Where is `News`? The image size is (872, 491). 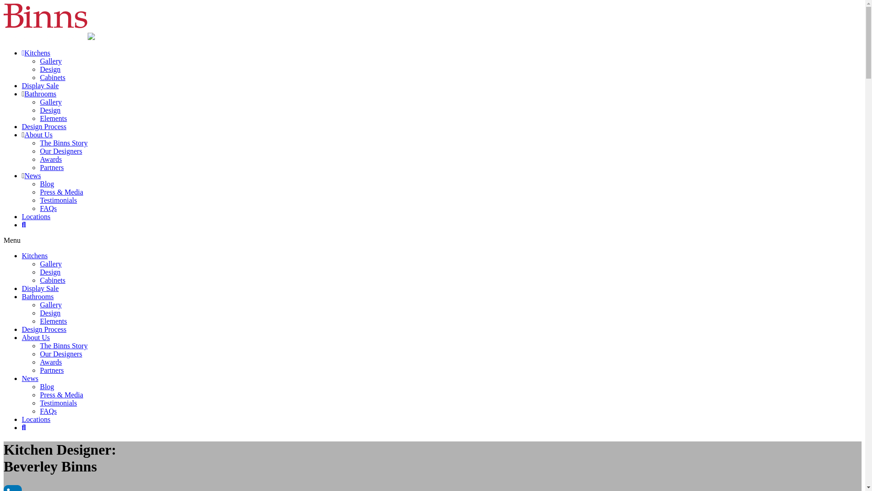 News is located at coordinates (33, 175).